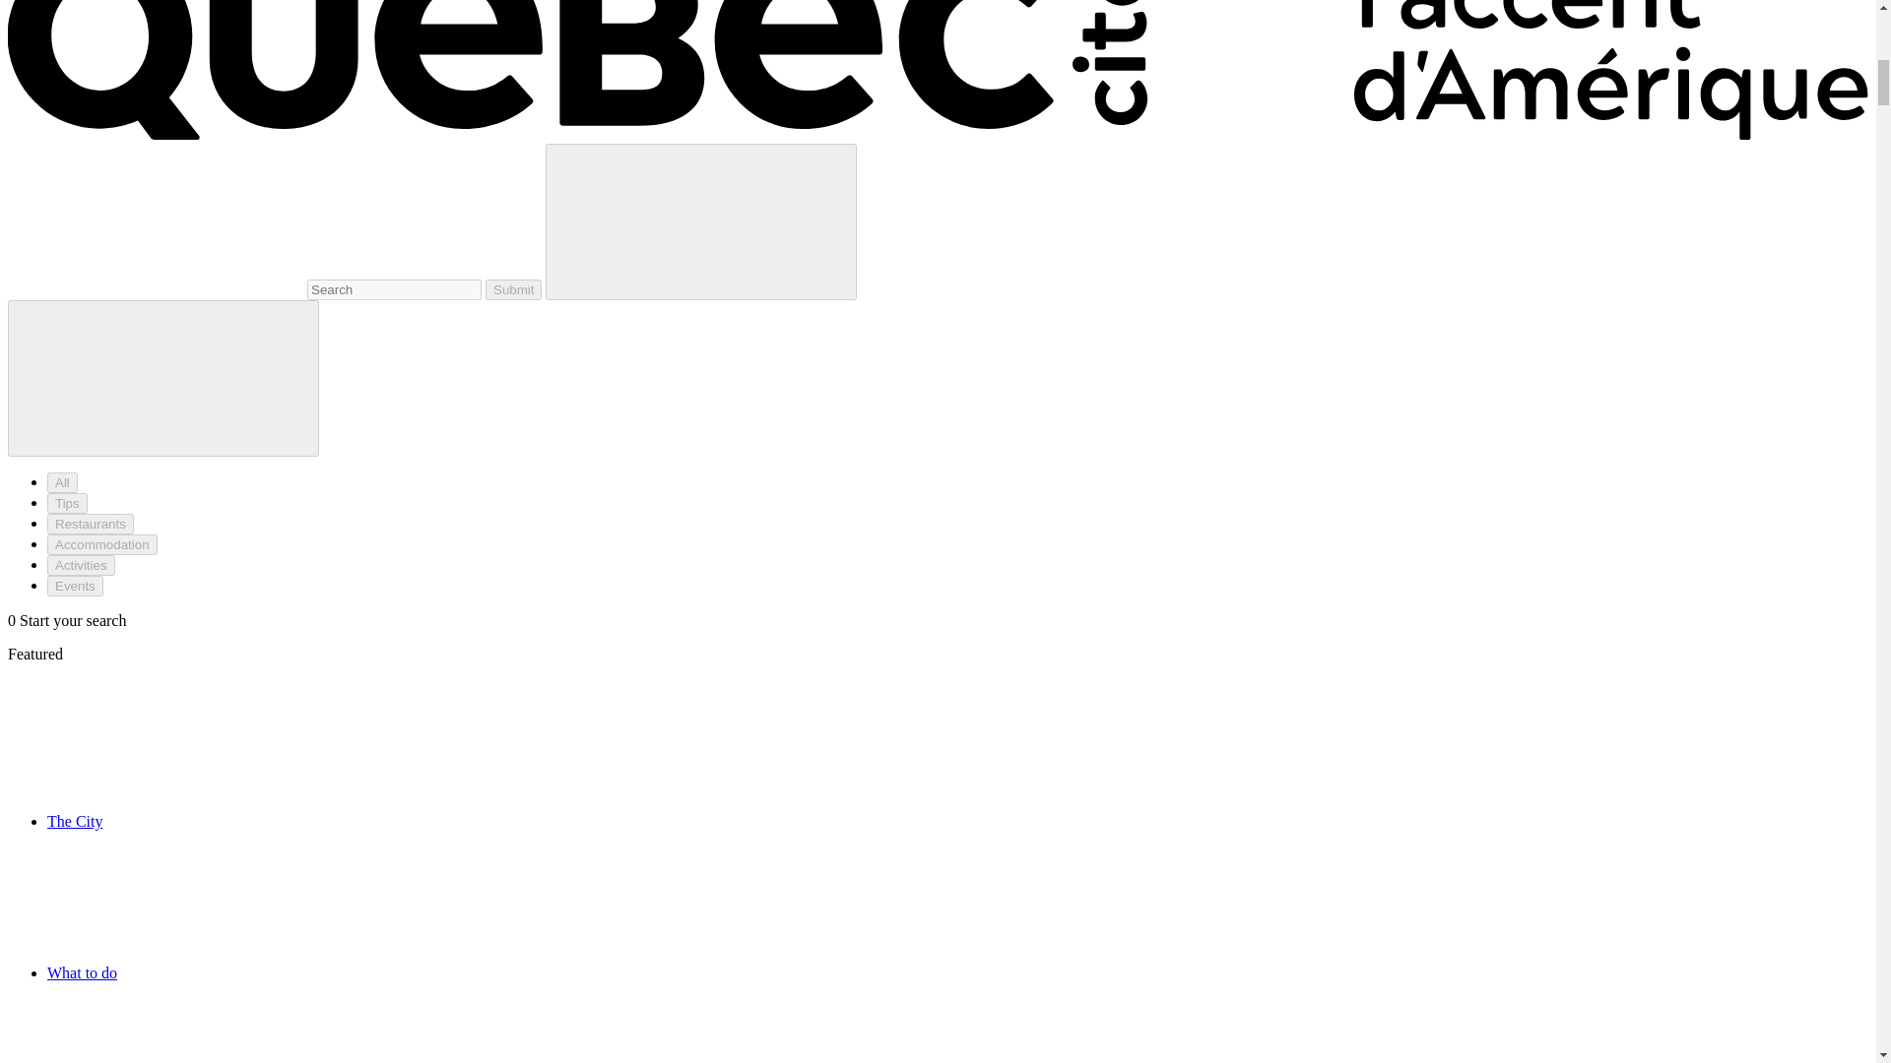 The height and width of the screenshot is (1063, 1891). What do you see at coordinates (62, 482) in the screenshot?
I see `All` at bounding box center [62, 482].